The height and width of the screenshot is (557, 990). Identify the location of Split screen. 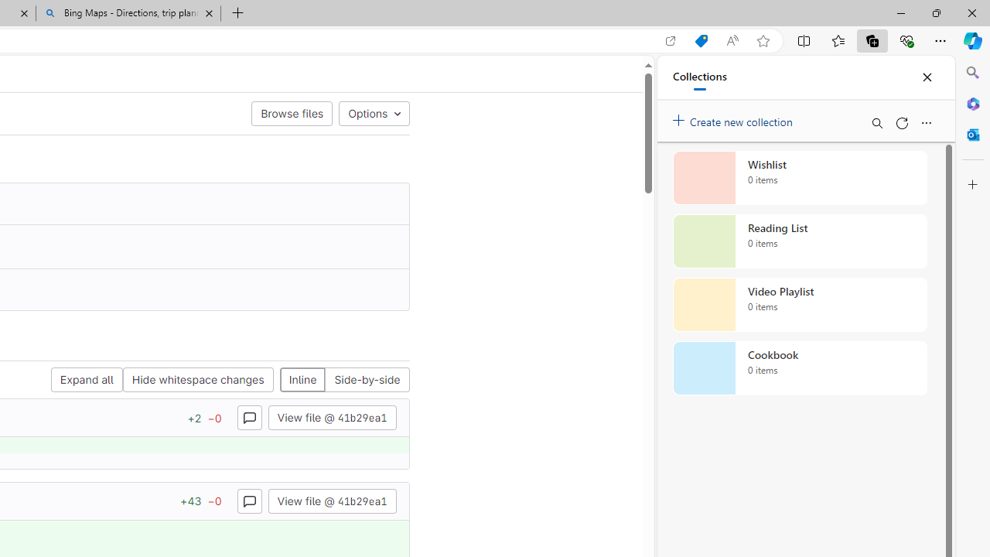
(804, 40).